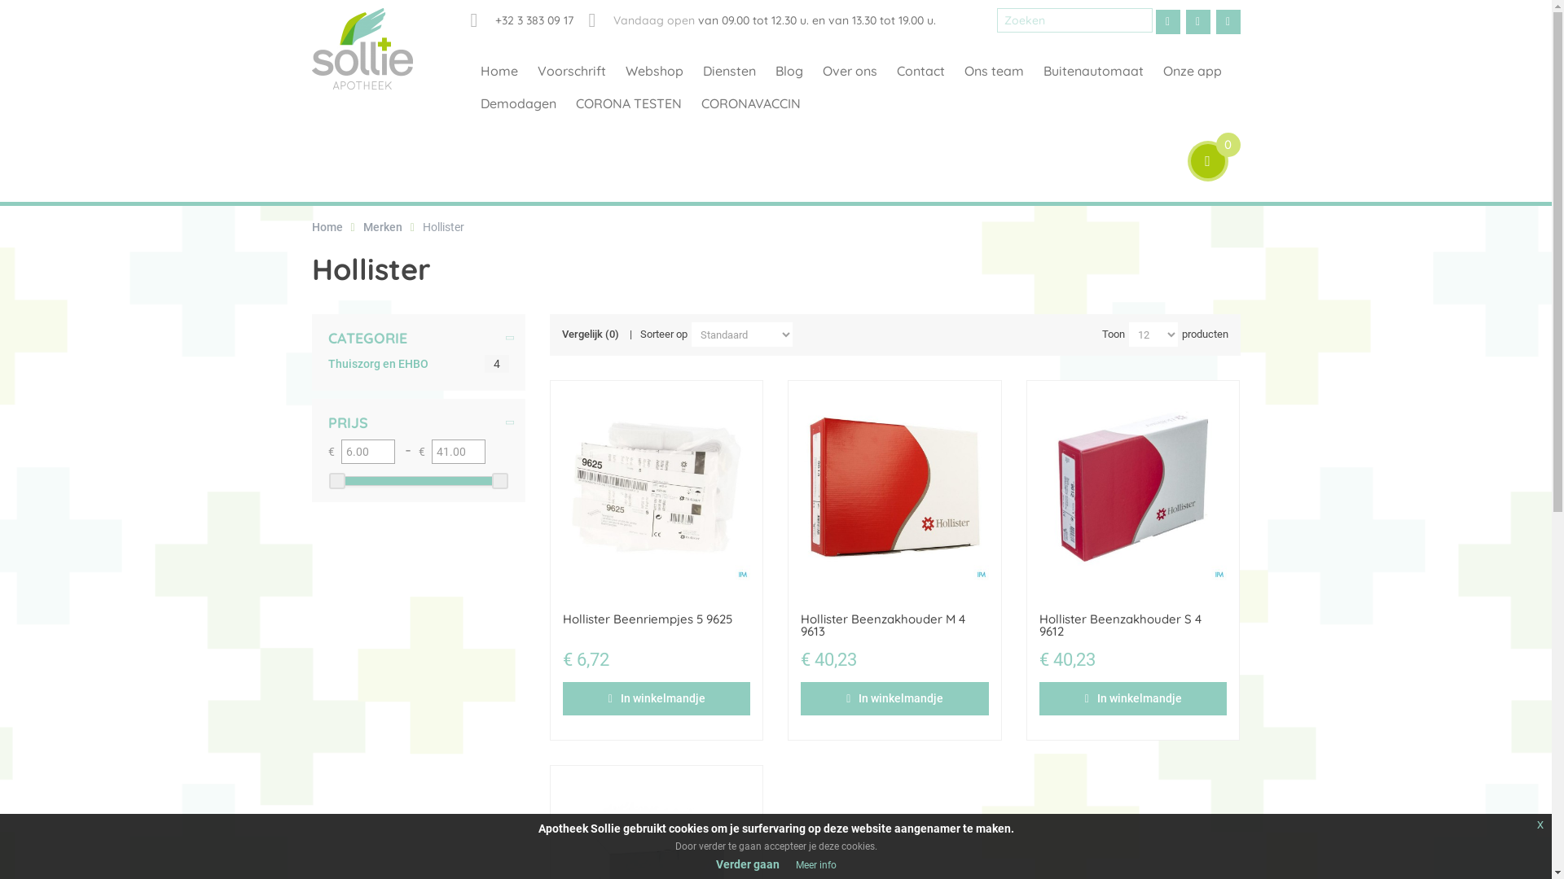 The image size is (1564, 879). I want to click on Buitenautomaat, so click(1093, 71).